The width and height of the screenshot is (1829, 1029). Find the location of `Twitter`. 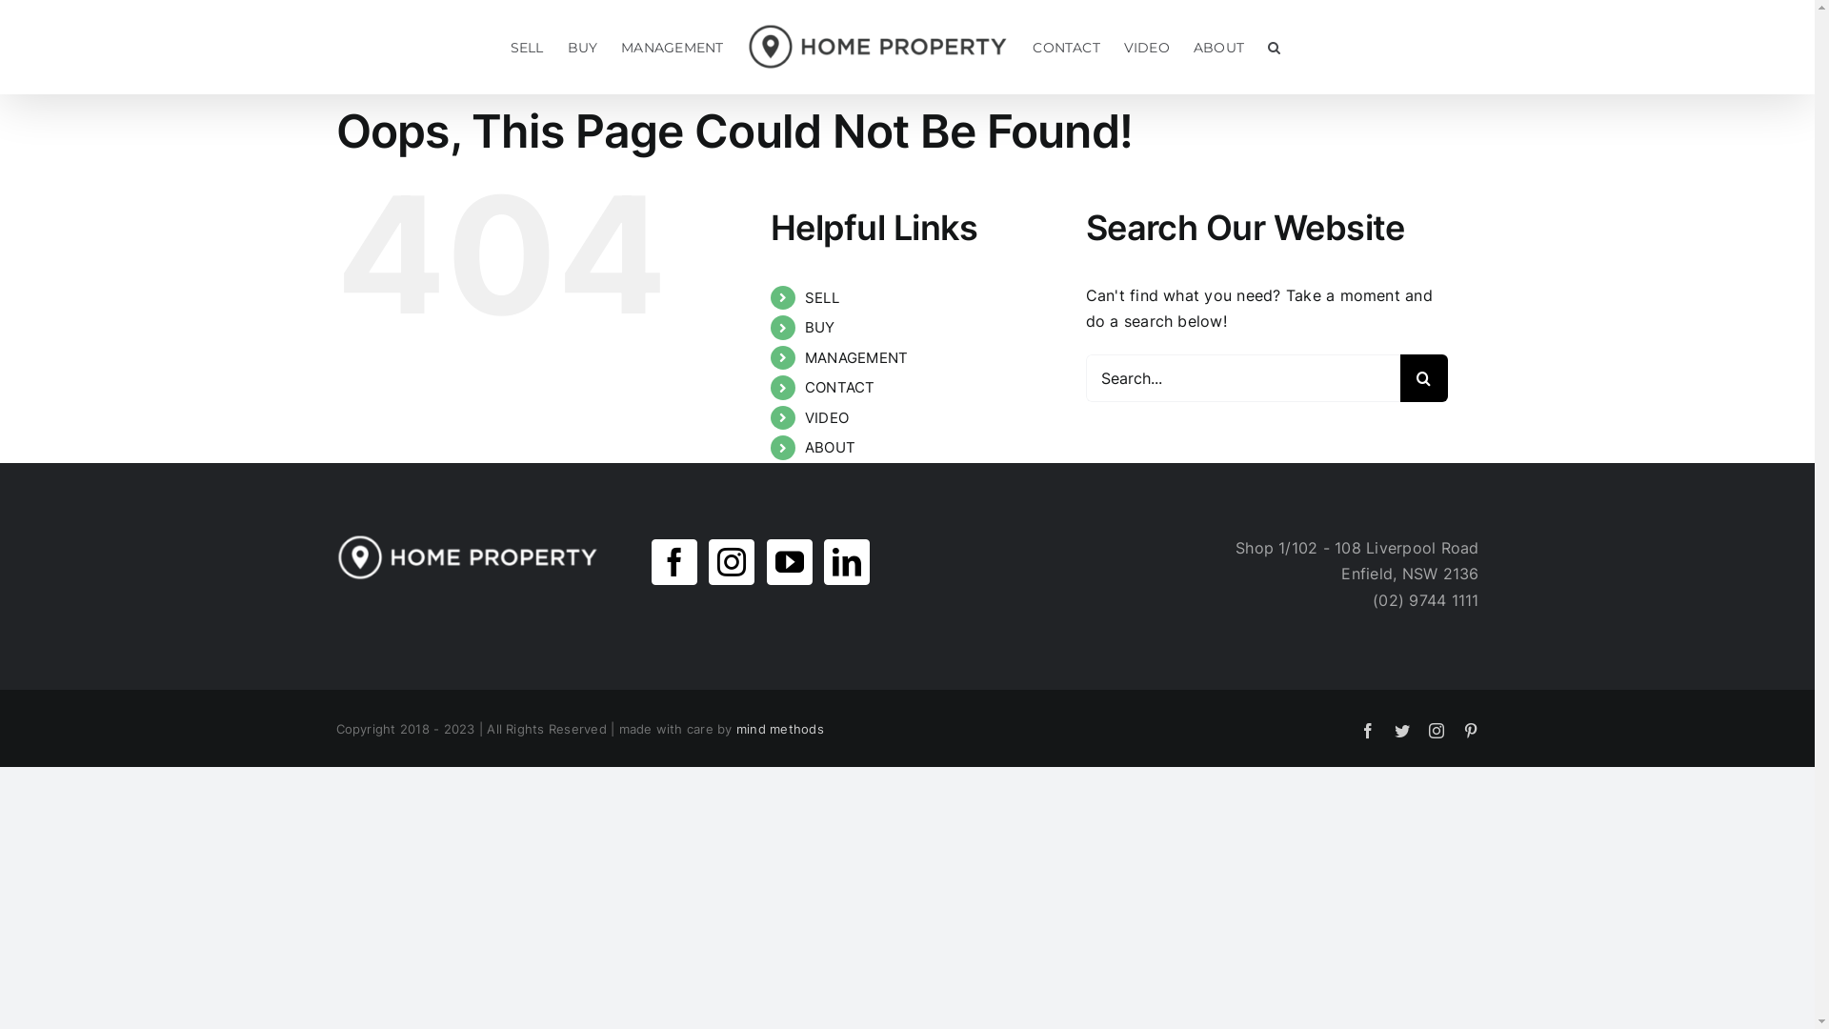

Twitter is located at coordinates (1402, 730).